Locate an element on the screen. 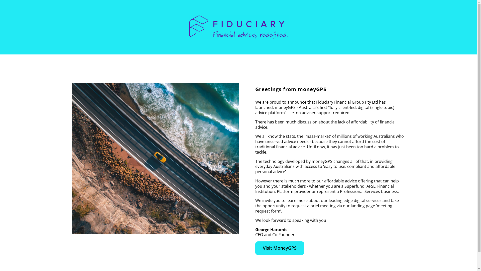  Visit MoneyGPS is located at coordinates (280, 248).